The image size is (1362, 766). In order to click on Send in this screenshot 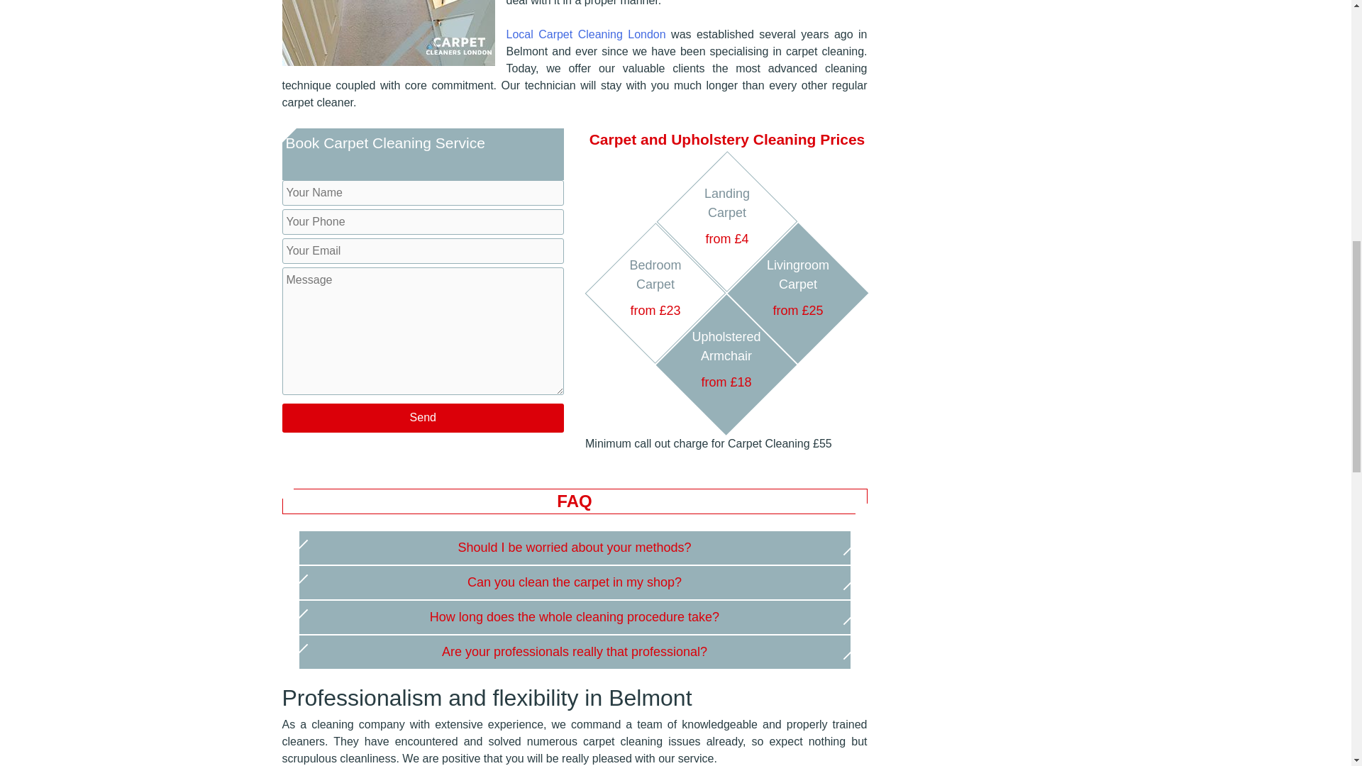, I will do `click(423, 418)`.